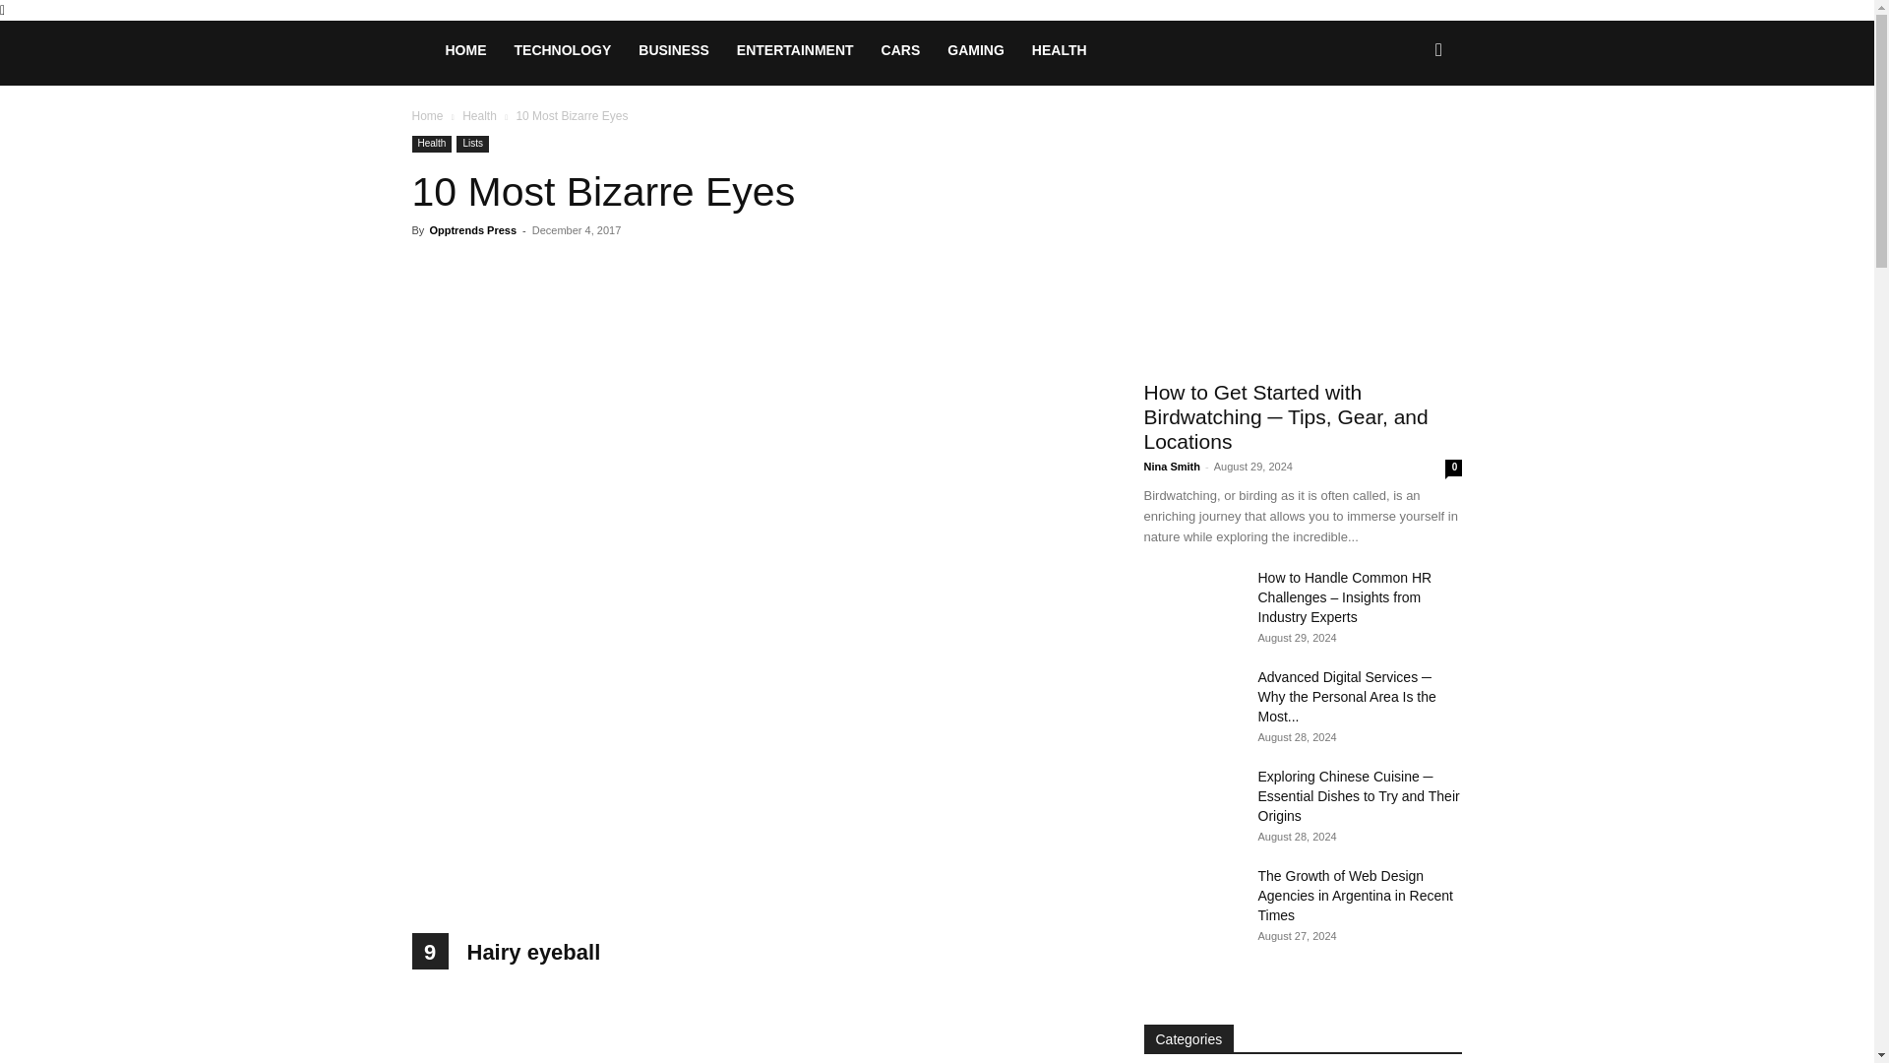  What do you see at coordinates (479, 116) in the screenshot?
I see `Health` at bounding box center [479, 116].